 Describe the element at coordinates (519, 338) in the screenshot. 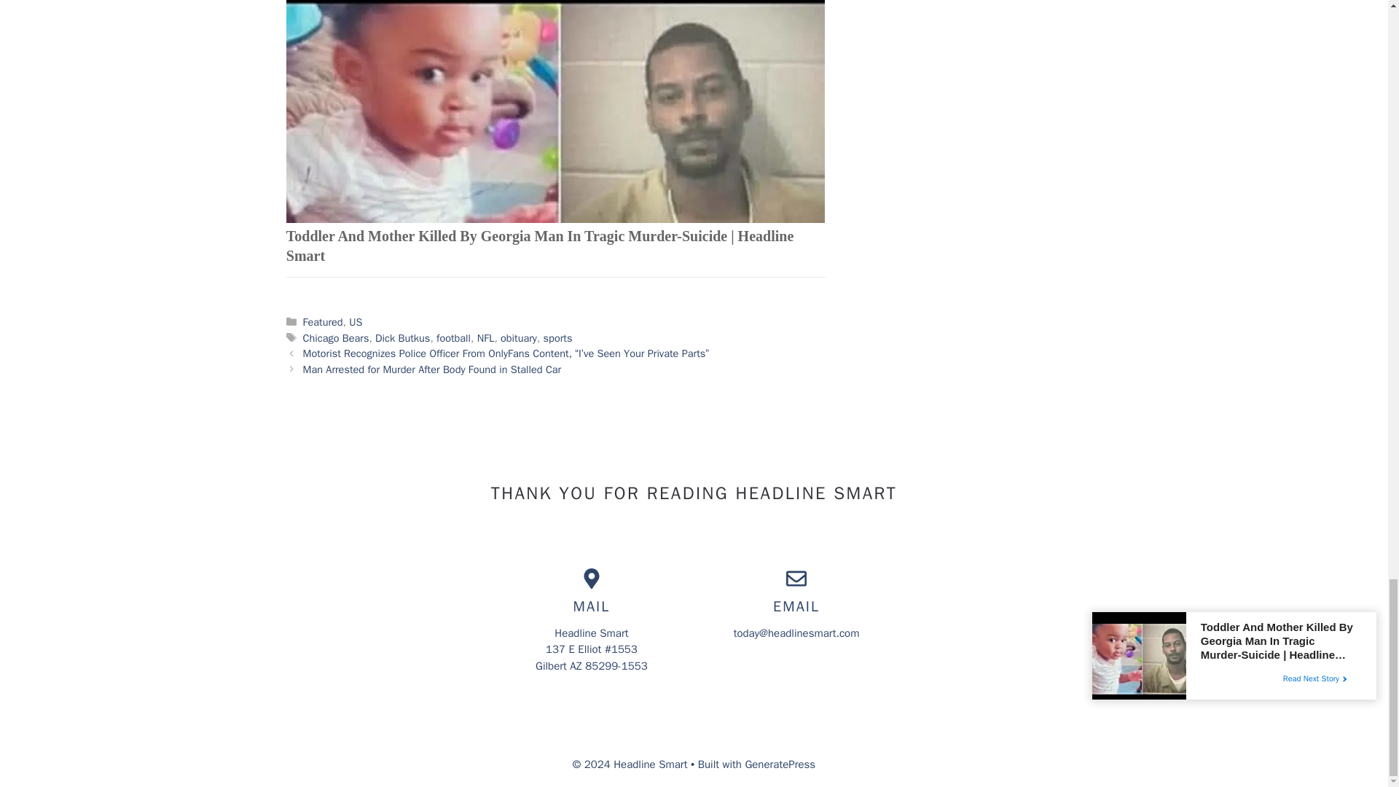

I see `obituary` at that location.